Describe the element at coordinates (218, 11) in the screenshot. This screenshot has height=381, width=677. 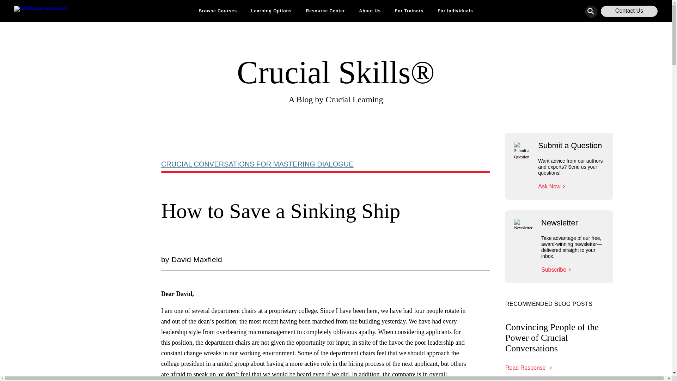
I see `Browse Courses` at that location.